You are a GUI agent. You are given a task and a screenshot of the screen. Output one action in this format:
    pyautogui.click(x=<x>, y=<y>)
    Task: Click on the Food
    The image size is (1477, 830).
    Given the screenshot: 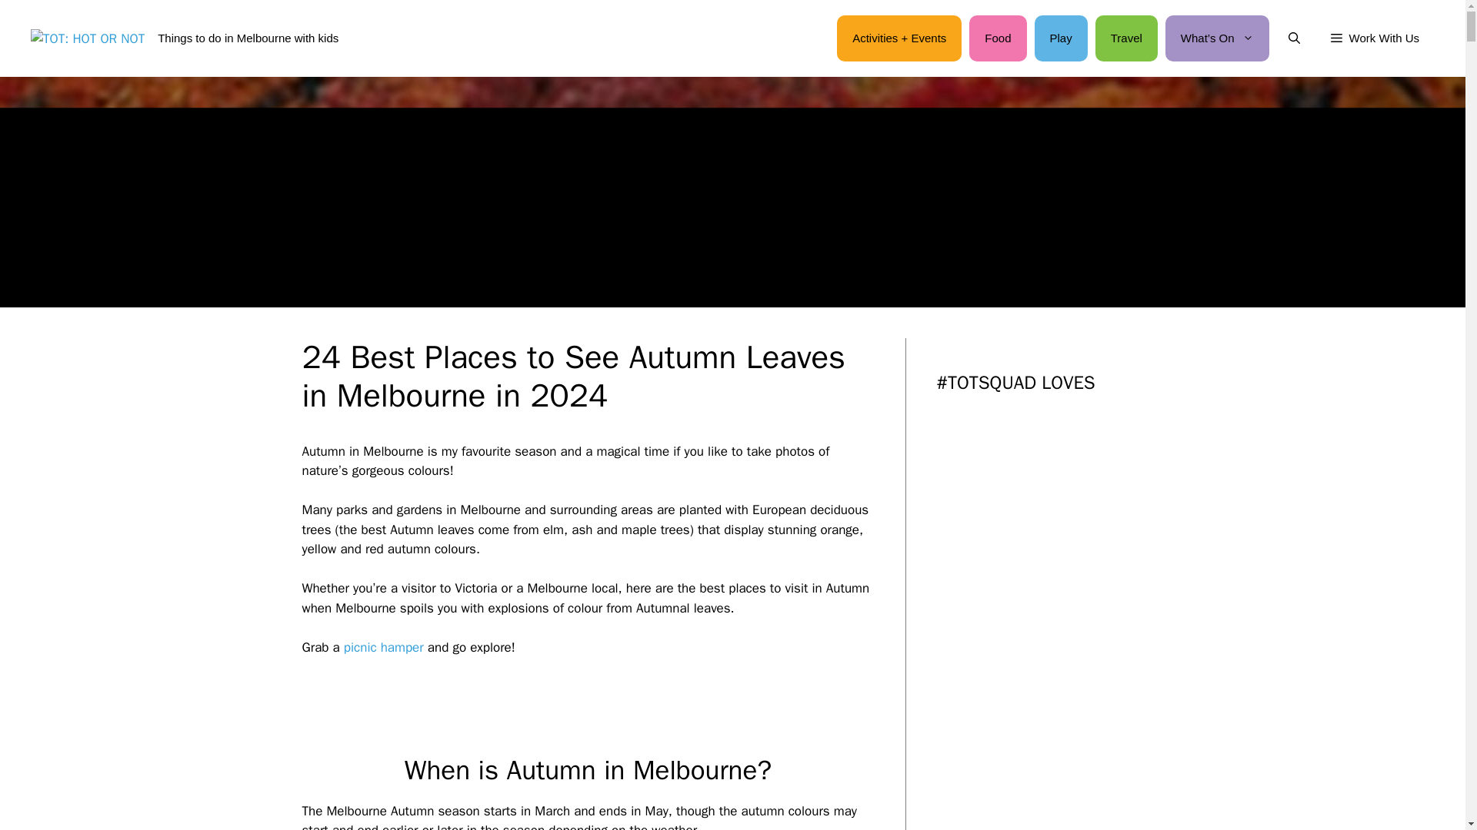 What is the action you would take?
    pyautogui.click(x=997, y=38)
    